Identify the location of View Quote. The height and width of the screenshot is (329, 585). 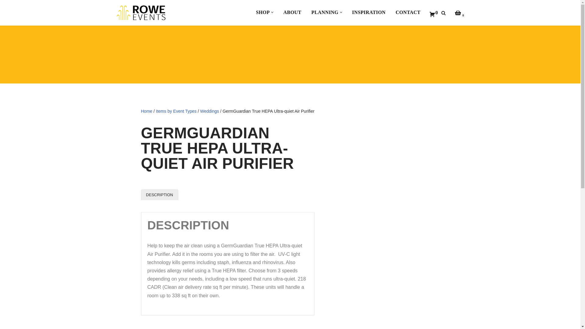
(433, 13).